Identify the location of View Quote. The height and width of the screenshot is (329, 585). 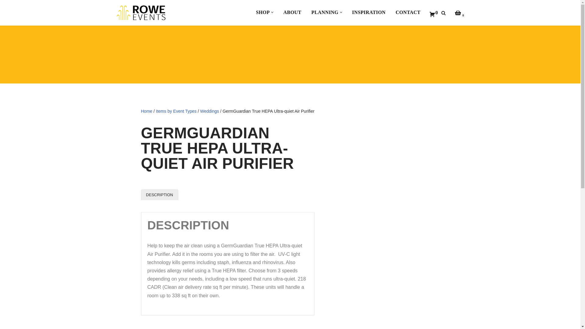
(433, 13).